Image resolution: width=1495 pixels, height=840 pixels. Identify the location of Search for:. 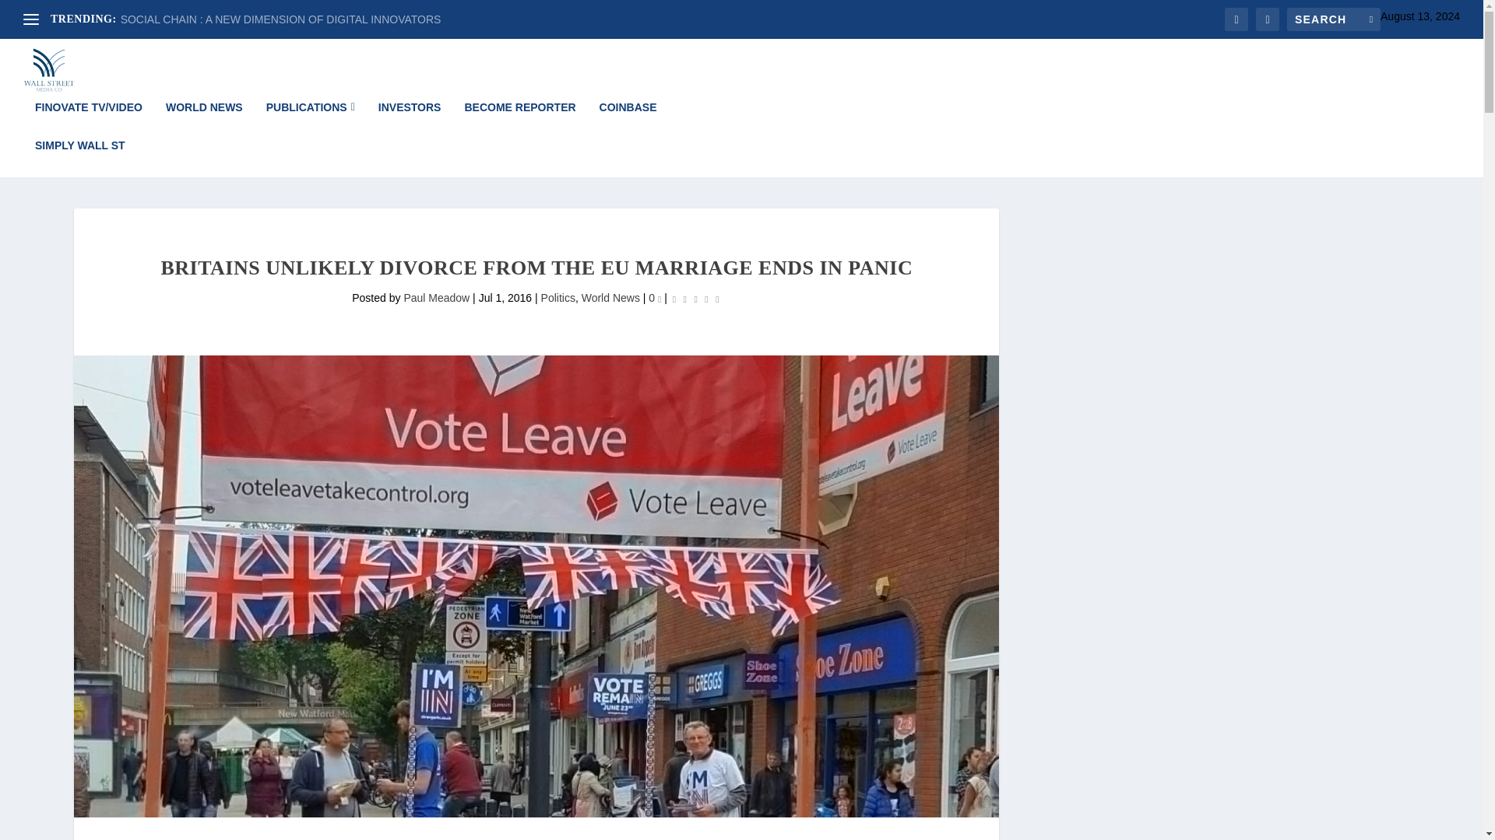
(1333, 19).